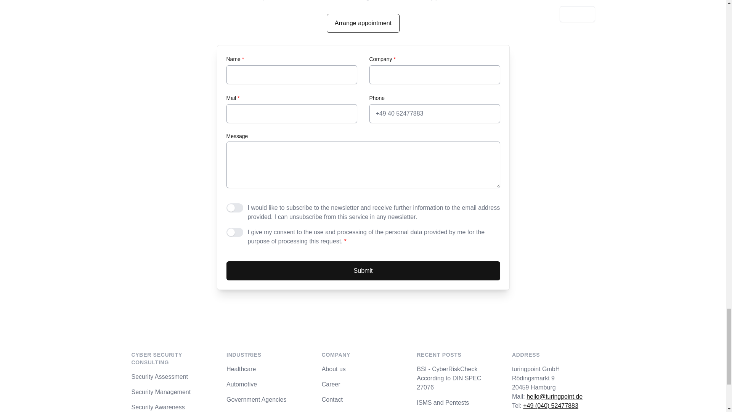 The height and width of the screenshot is (412, 732). What do you see at coordinates (363, 384) in the screenshot?
I see `Career` at bounding box center [363, 384].